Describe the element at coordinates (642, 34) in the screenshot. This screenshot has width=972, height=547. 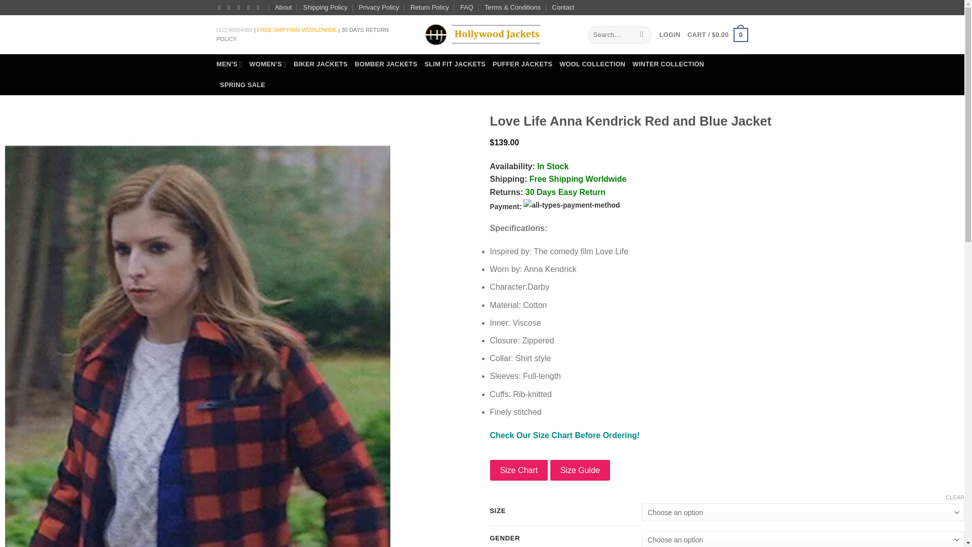
I see `Search` at that location.